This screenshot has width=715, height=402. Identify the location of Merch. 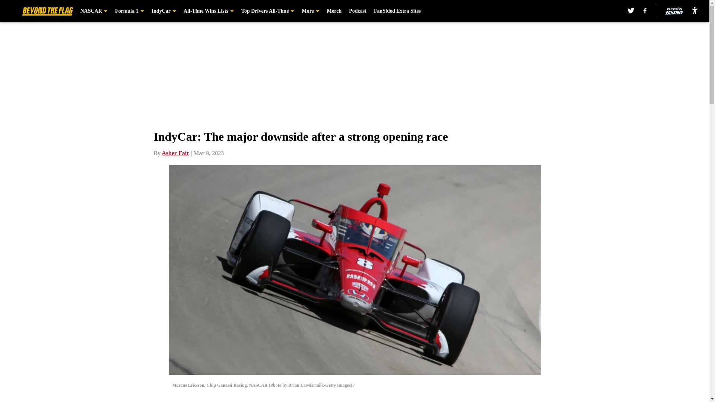
(334, 11).